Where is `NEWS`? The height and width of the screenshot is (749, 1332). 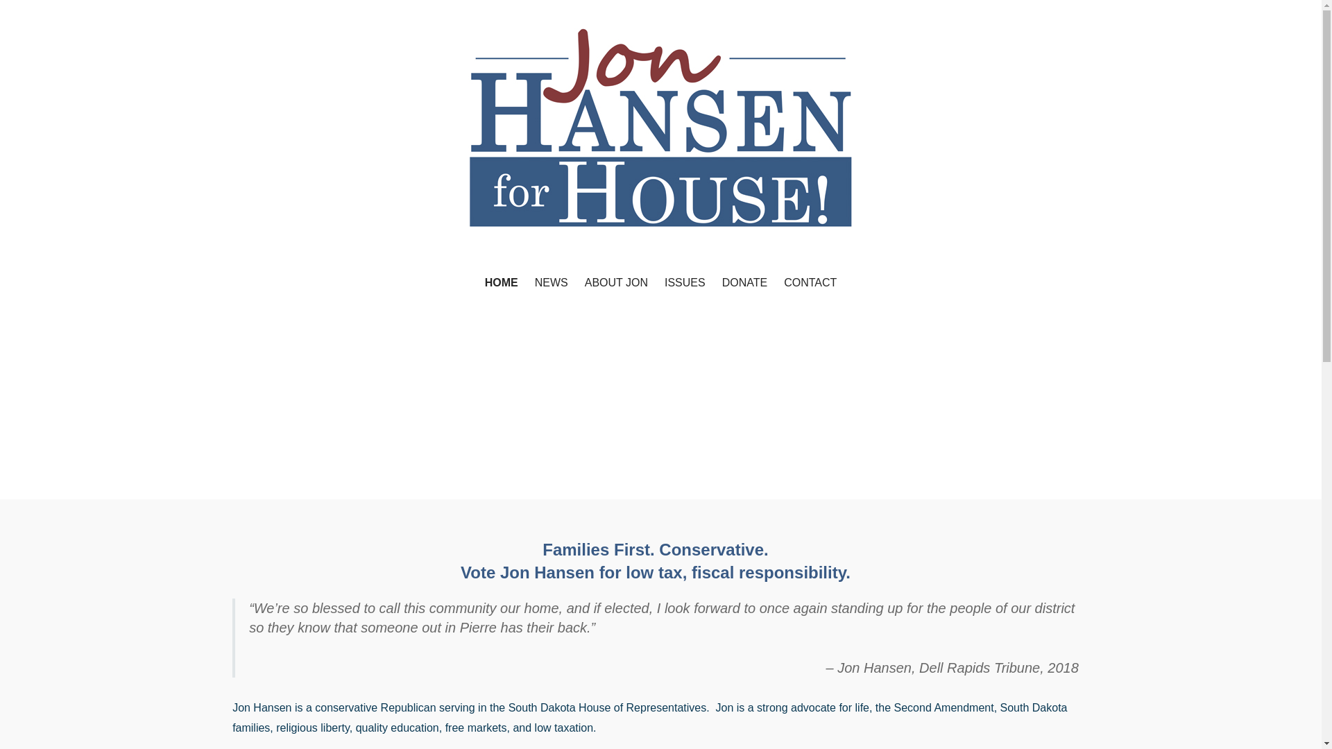 NEWS is located at coordinates (551, 283).